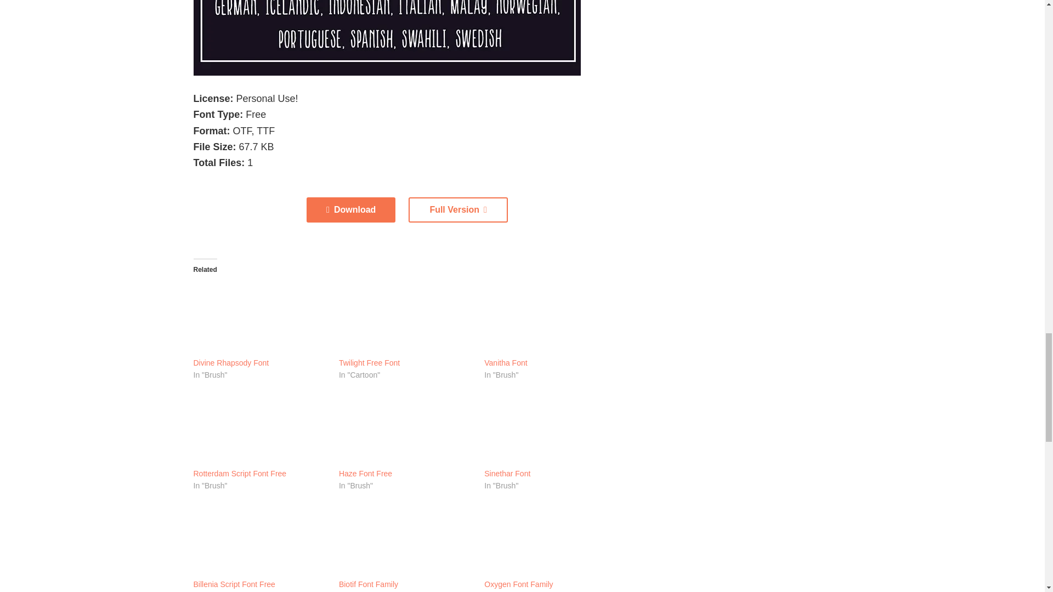 The height and width of the screenshot is (592, 1053). What do you see at coordinates (507, 474) in the screenshot?
I see `Sinethar Font` at bounding box center [507, 474].